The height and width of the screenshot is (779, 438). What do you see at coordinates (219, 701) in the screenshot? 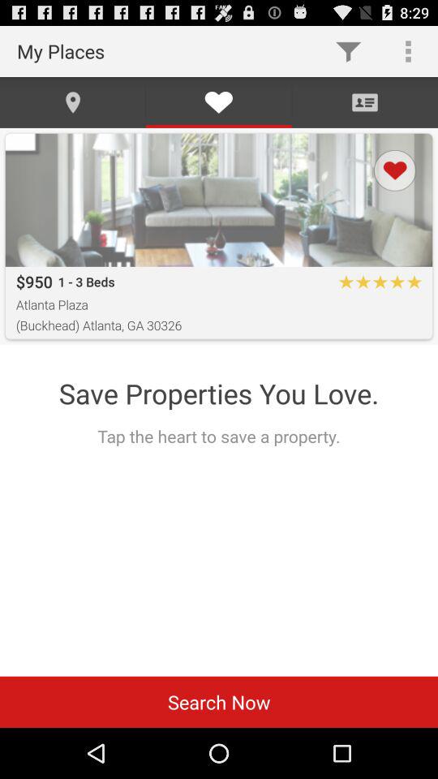
I see `select the app below tap the heart icon` at bounding box center [219, 701].